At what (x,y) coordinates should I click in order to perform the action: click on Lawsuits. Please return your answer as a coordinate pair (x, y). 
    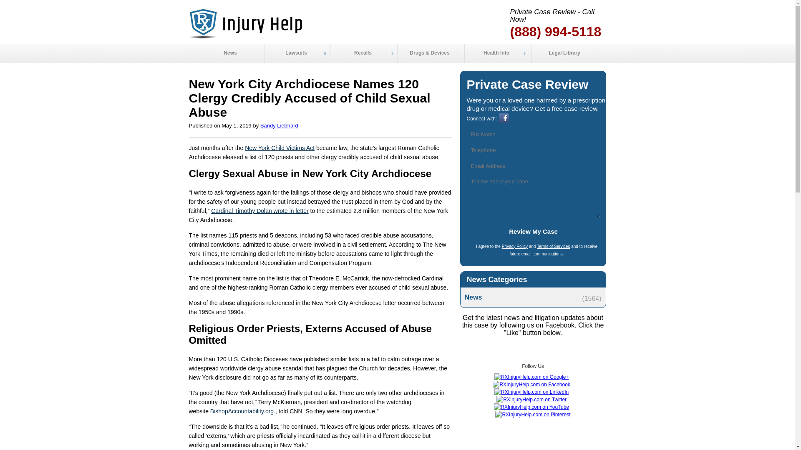
    Looking at the image, I should click on (297, 53).